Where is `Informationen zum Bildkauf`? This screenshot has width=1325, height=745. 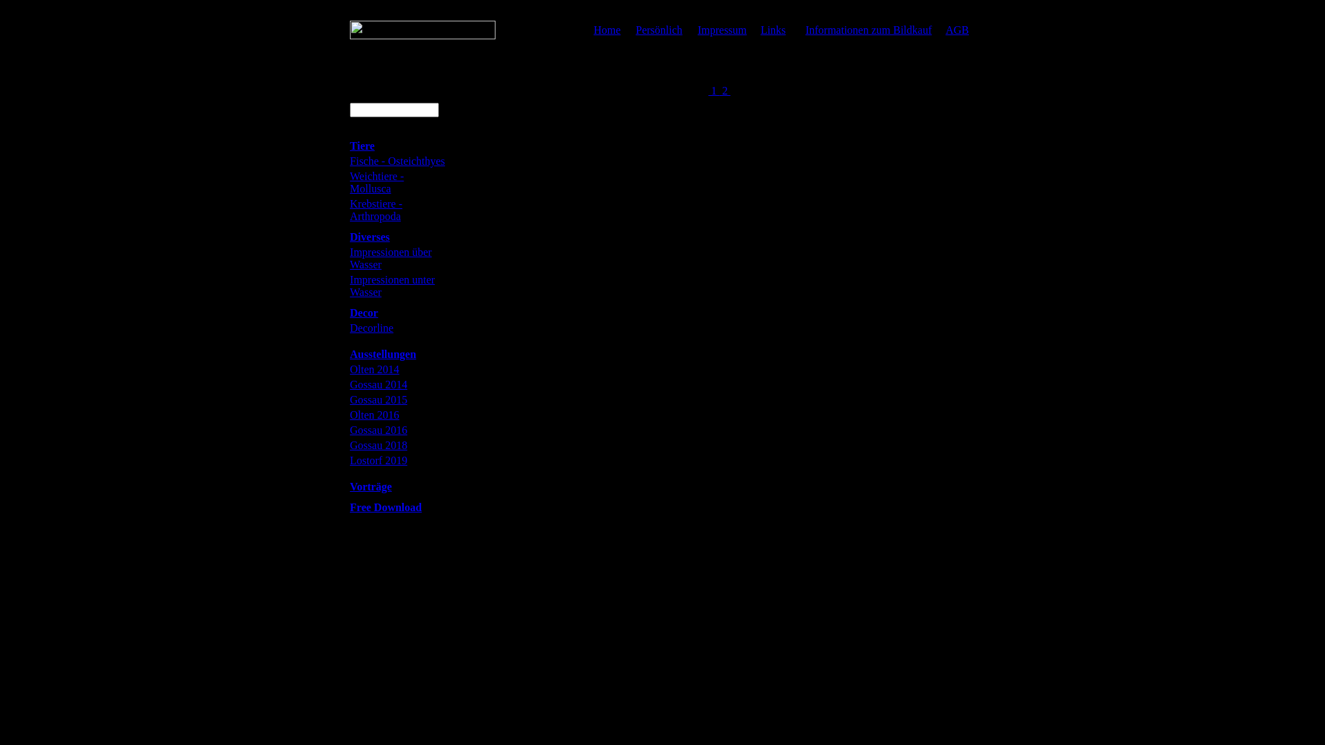
Informationen zum Bildkauf is located at coordinates (868, 29).